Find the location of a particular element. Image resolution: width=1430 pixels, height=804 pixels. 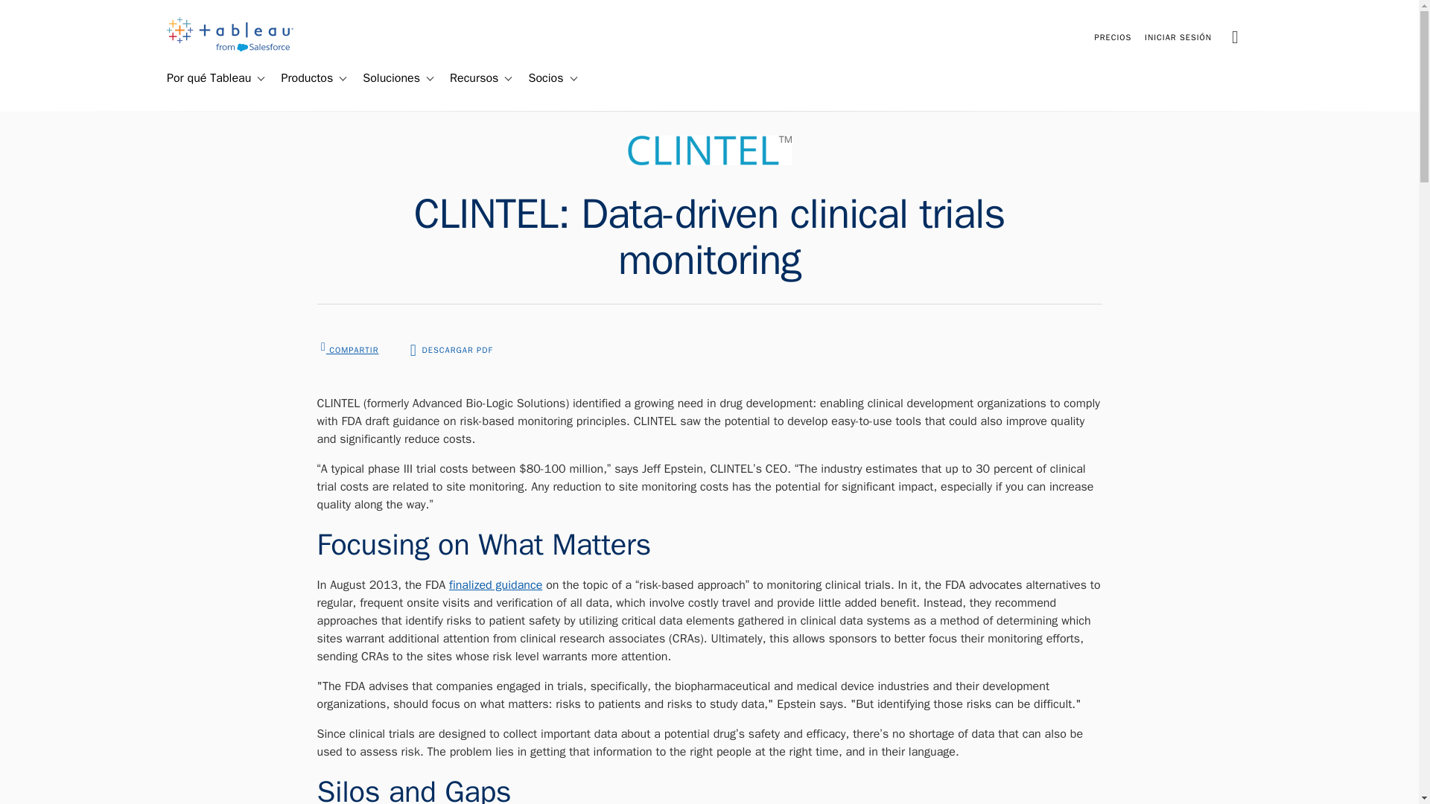

Soluciones is located at coordinates (385, 78).